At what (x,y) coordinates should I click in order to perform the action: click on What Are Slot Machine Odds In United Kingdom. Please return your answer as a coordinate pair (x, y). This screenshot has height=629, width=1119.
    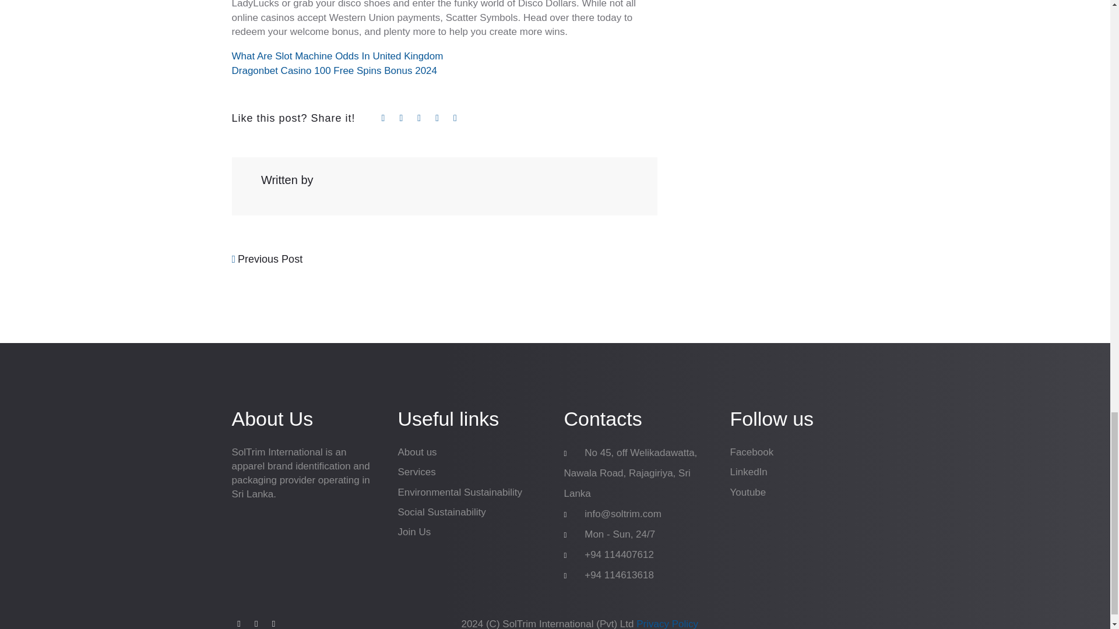
    Looking at the image, I should click on (337, 56).